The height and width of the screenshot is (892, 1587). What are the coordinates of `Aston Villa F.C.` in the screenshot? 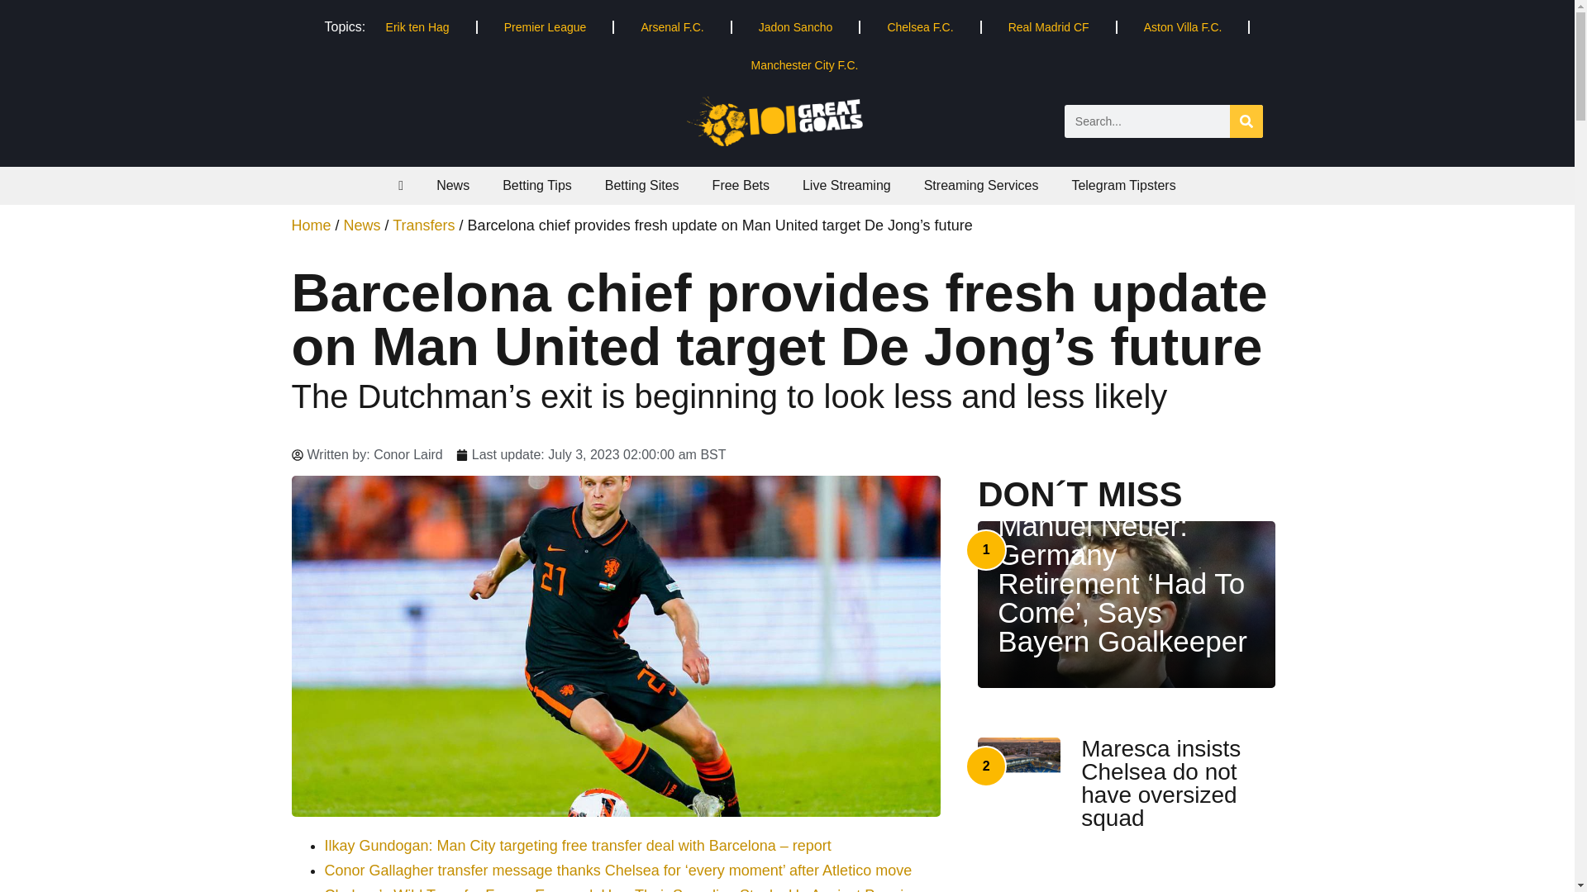 It's located at (1183, 26).